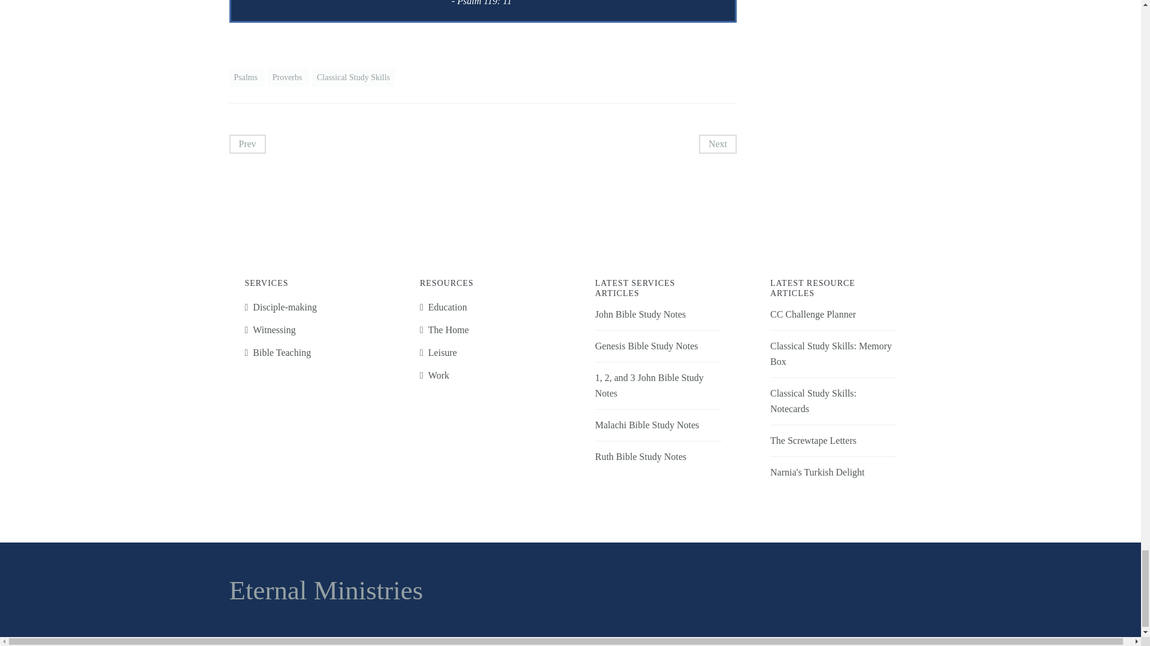 The width and height of the screenshot is (1150, 646). I want to click on Proverbs, so click(289, 77).